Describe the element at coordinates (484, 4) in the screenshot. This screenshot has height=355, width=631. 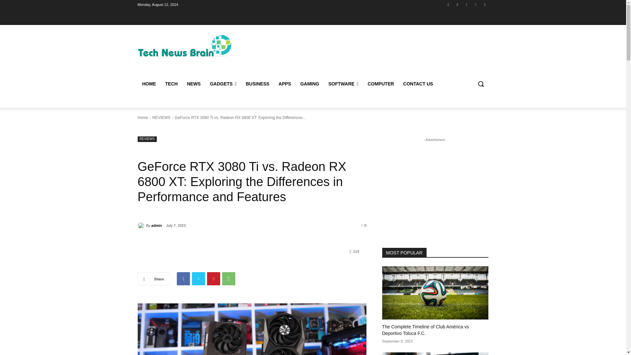
I see `Youtube` at that location.